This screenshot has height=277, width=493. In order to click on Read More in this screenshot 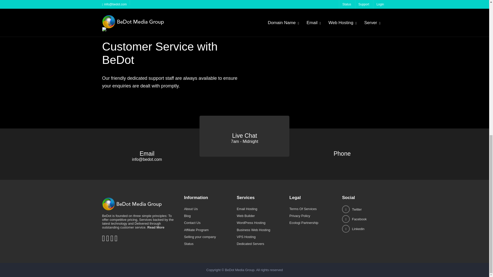, I will do `click(156, 267)`.